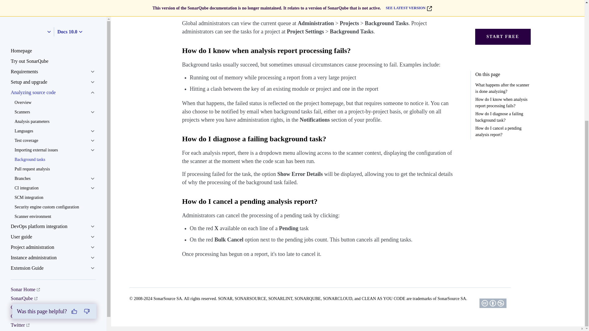  What do you see at coordinates (24, 111) in the screenshot?
I see `SonarQube` at bounding box center [24, 111].